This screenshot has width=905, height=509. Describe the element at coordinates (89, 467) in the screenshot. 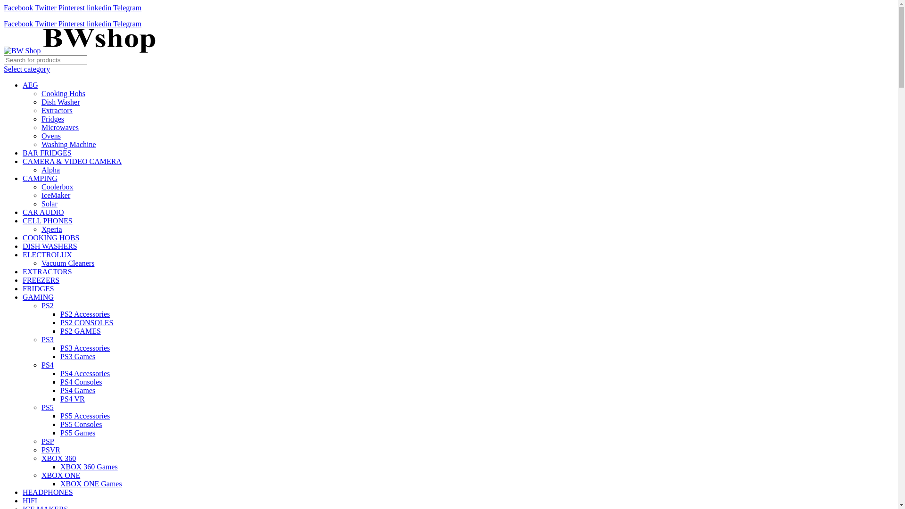

I see `XBOX 360 Games` at that location.